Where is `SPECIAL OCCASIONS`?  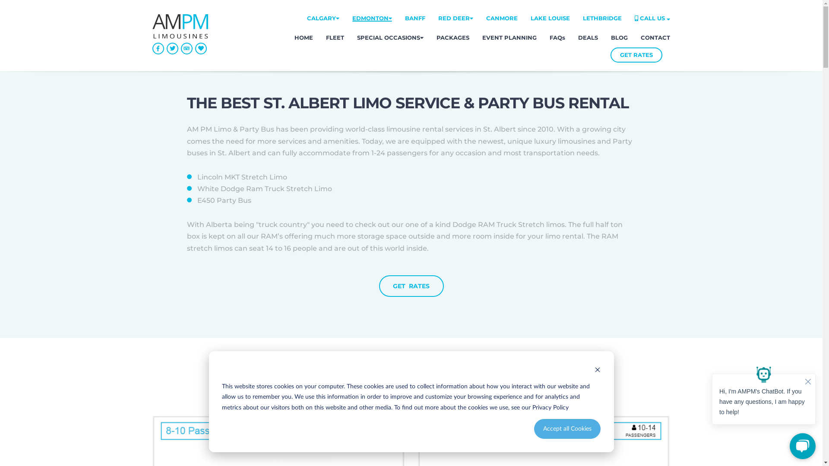 SPECIAL OCCASIONS is located at coordinates (390, 38).